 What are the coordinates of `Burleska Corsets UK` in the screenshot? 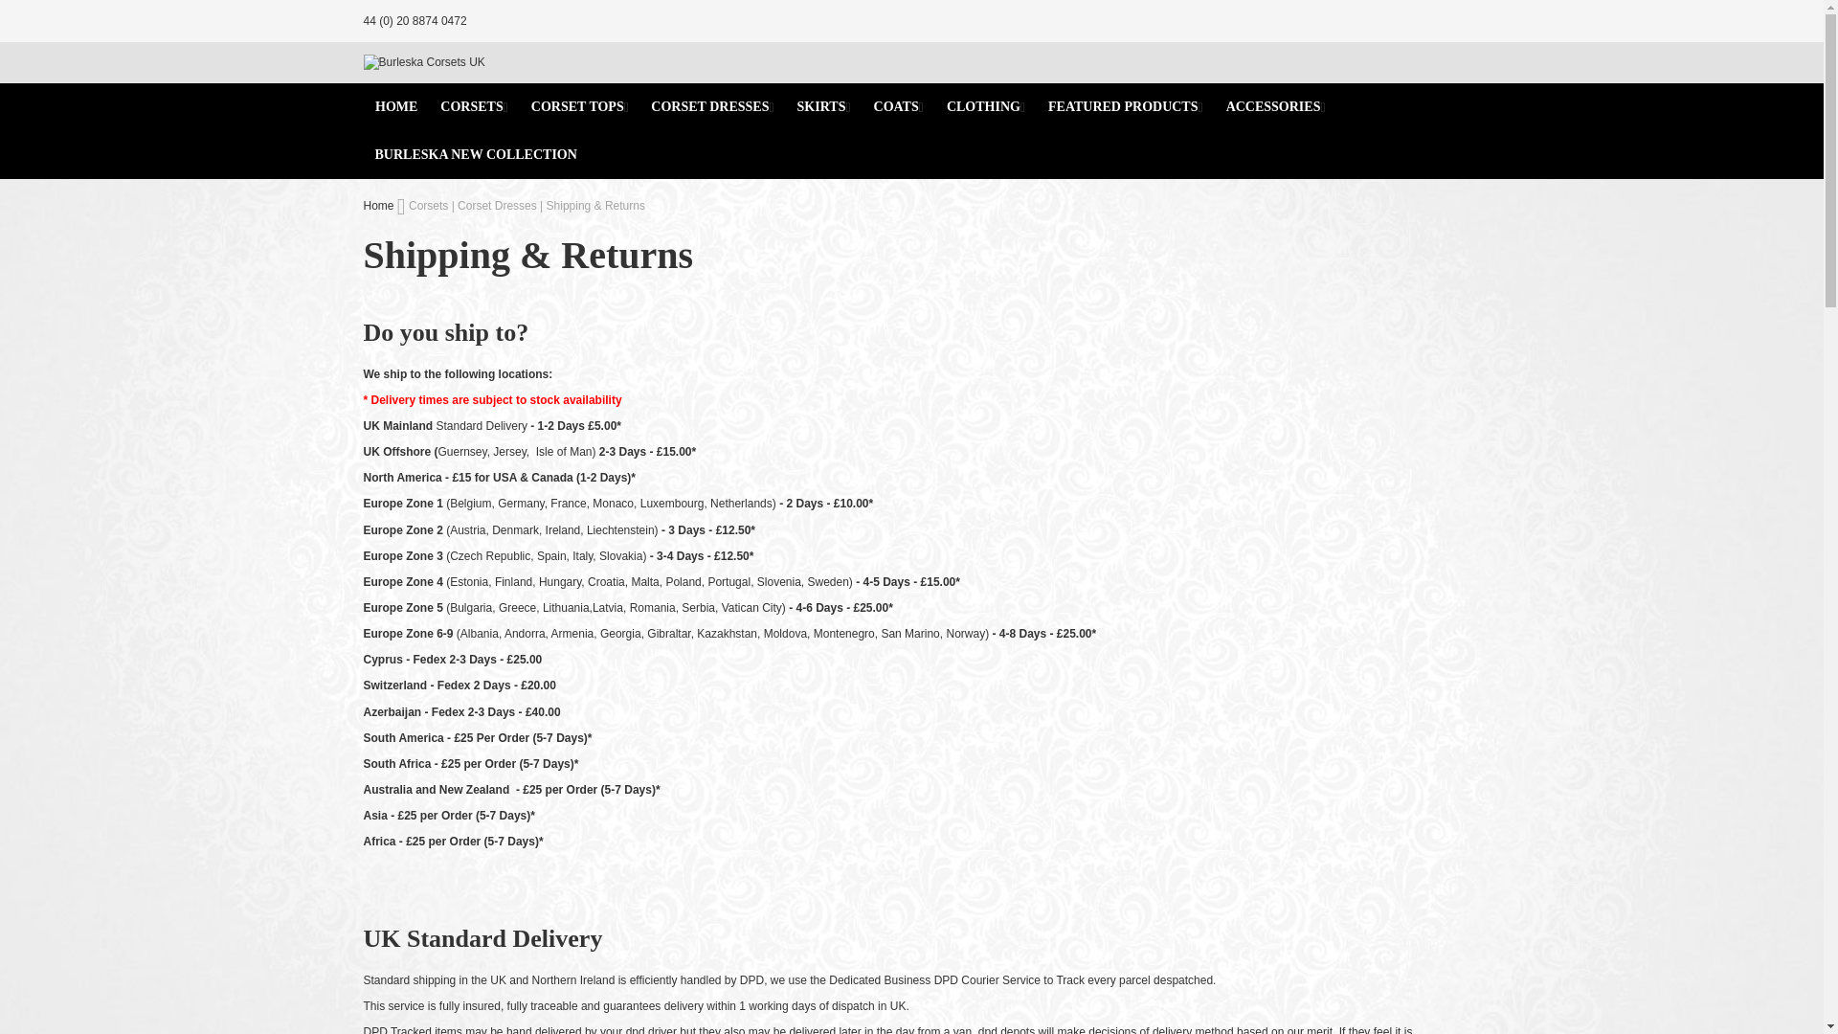 It's located at (424, 63).